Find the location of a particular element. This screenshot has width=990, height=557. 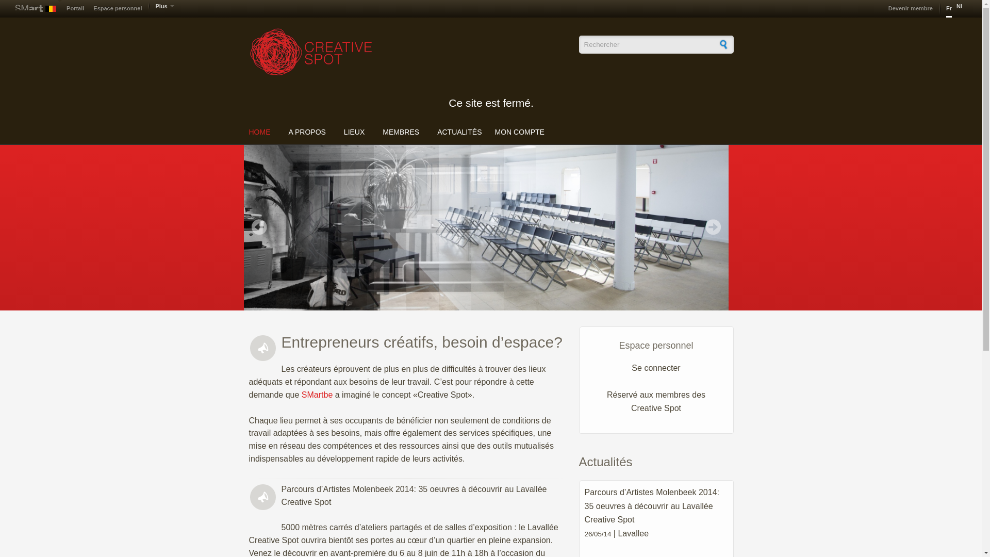

Devenir membre is located at coordinates (911, 9).